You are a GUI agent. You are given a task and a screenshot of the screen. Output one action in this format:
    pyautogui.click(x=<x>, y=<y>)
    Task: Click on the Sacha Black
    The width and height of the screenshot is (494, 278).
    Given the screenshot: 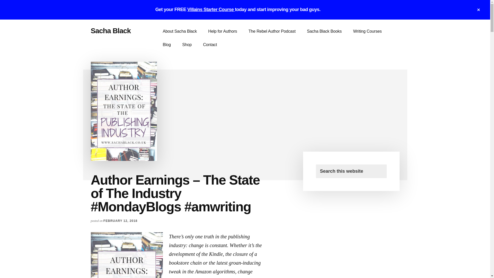 What is the action you would take?
    pyautogui.click(x=111, y=31)
    